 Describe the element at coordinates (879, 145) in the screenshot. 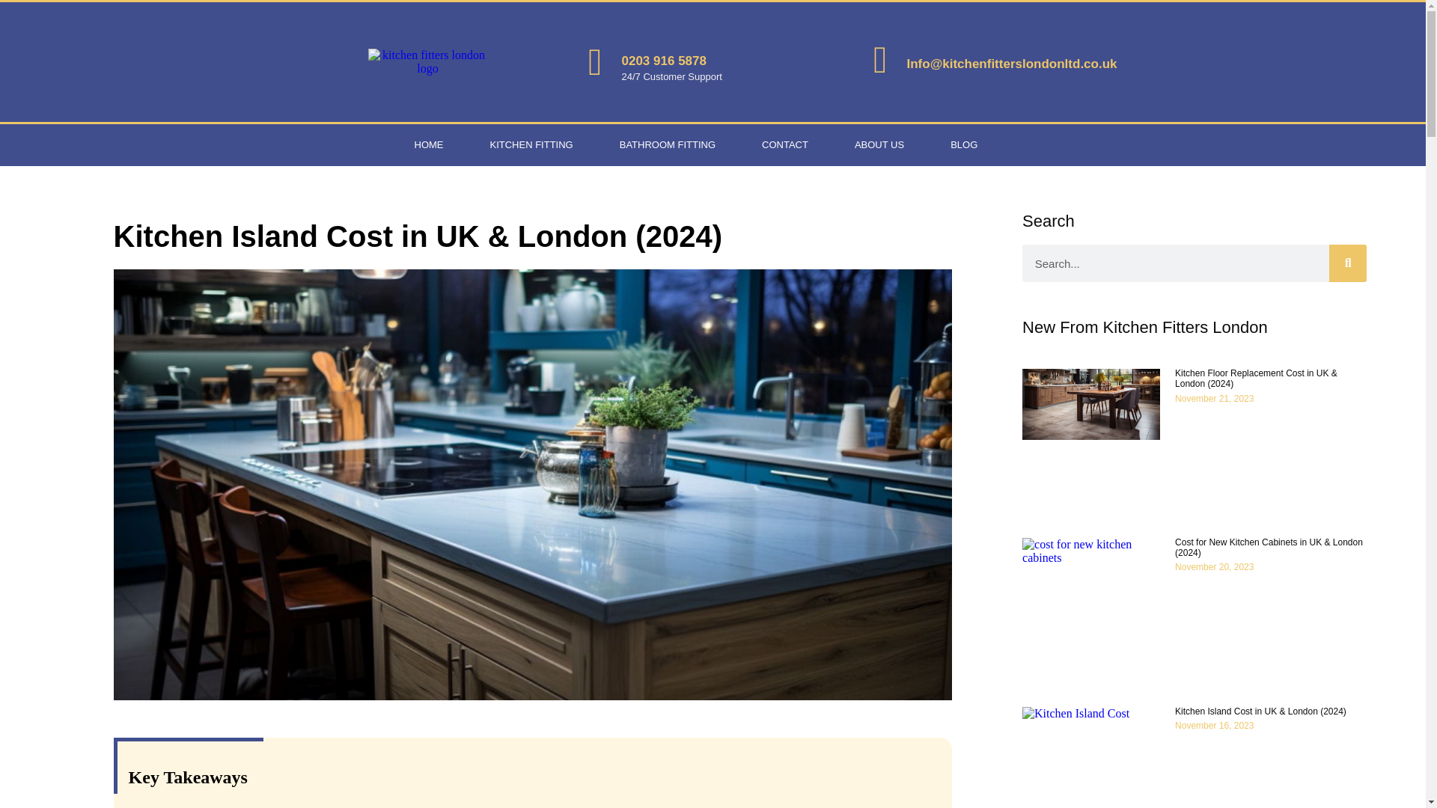

I see `ABOUT US` at that location.